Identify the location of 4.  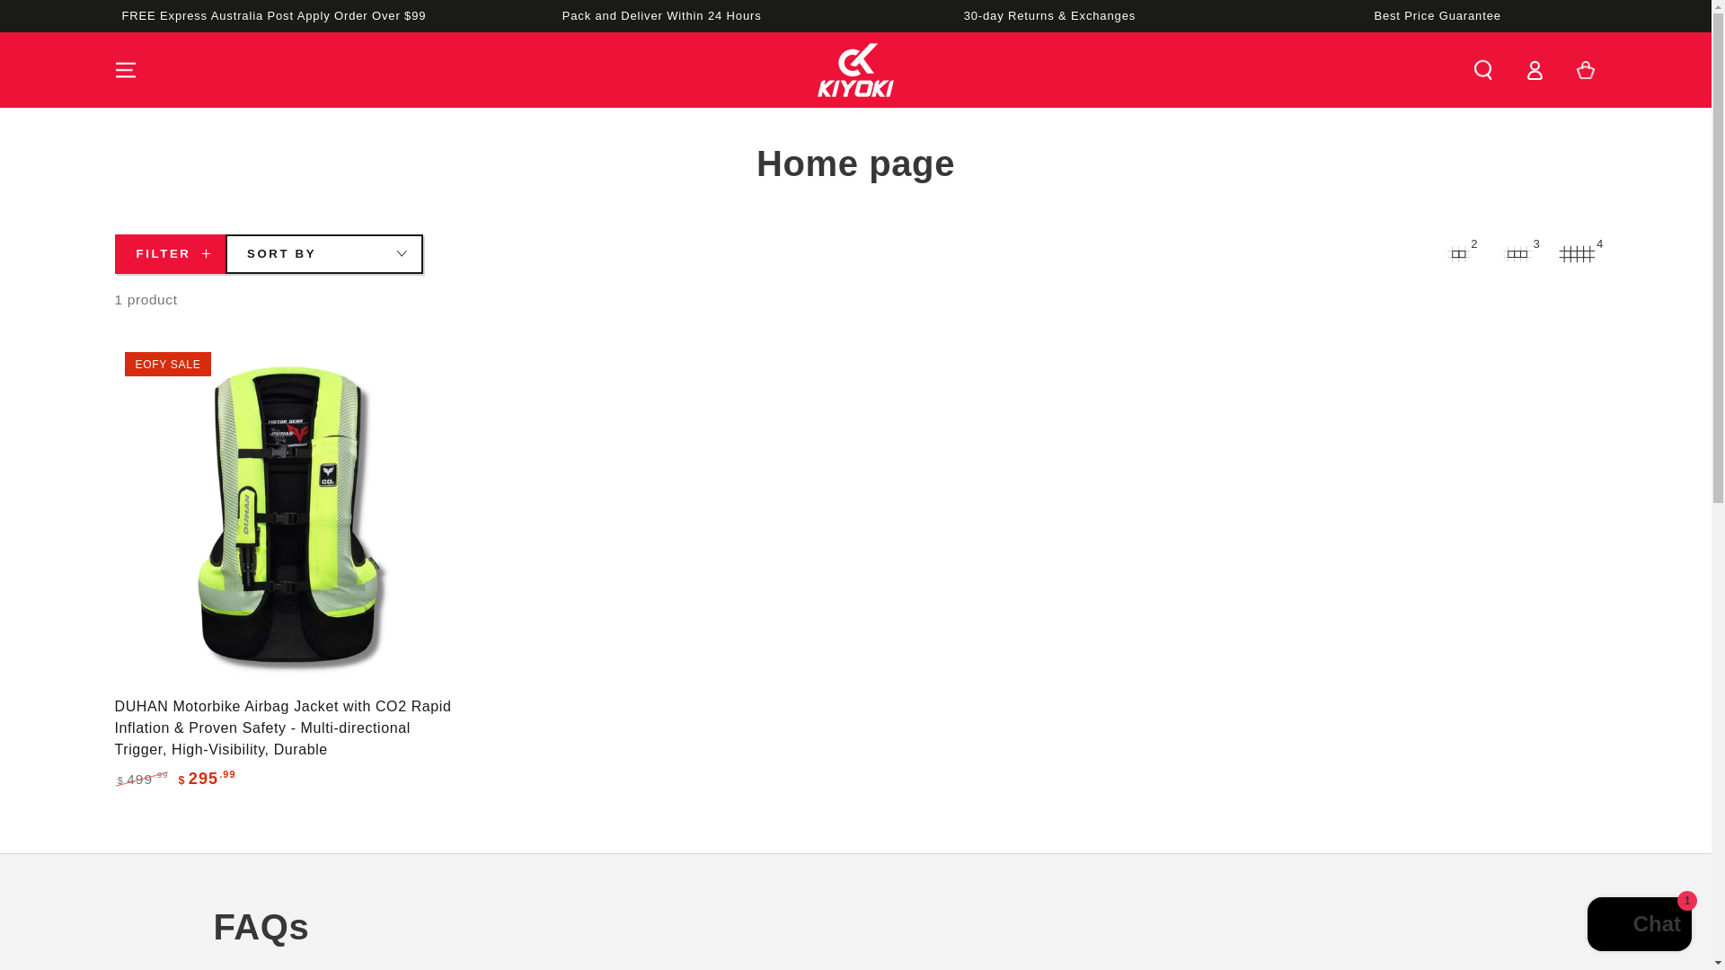
(1577, 253).